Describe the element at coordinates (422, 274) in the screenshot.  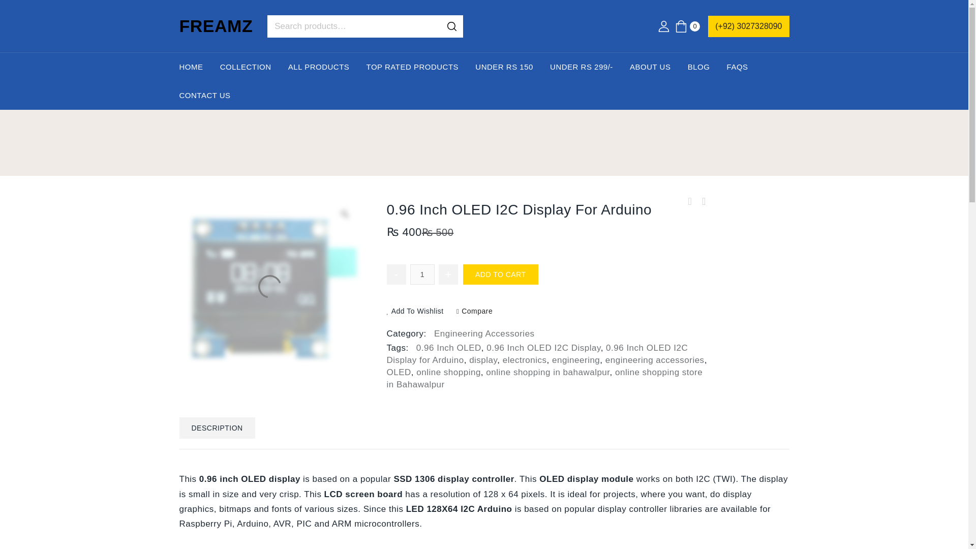
I see `Qty` at that location.